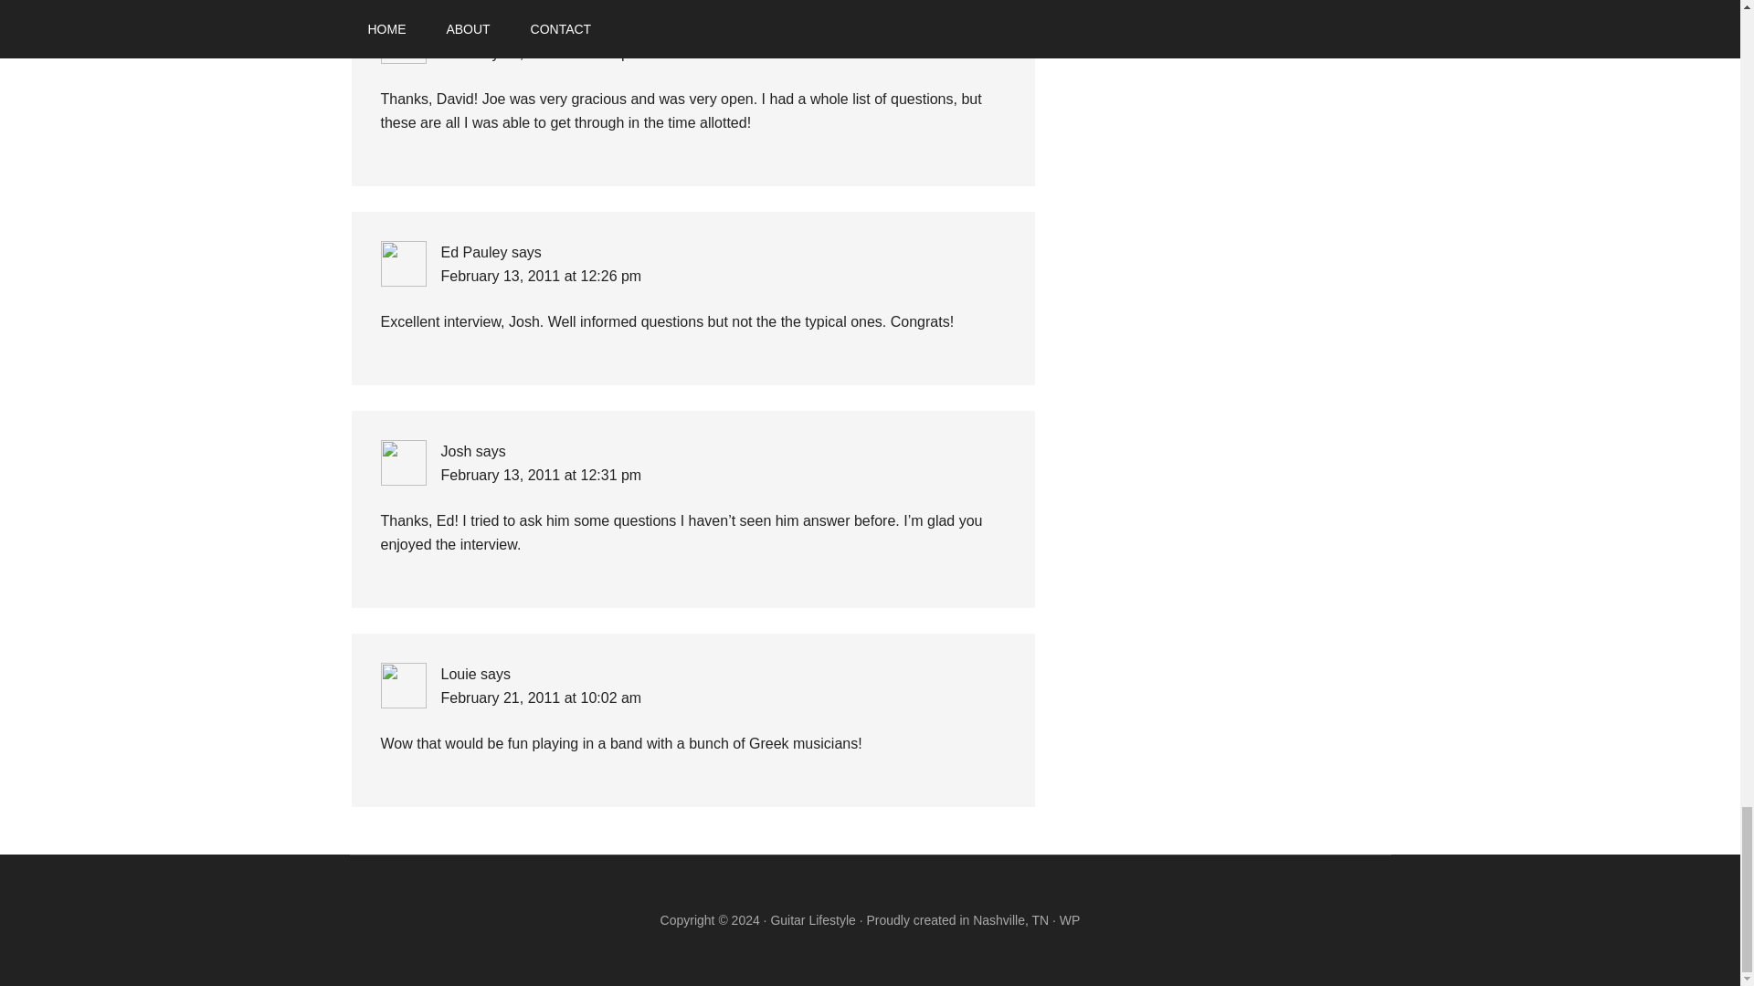  I want to click on WP, so click(1069, 920).